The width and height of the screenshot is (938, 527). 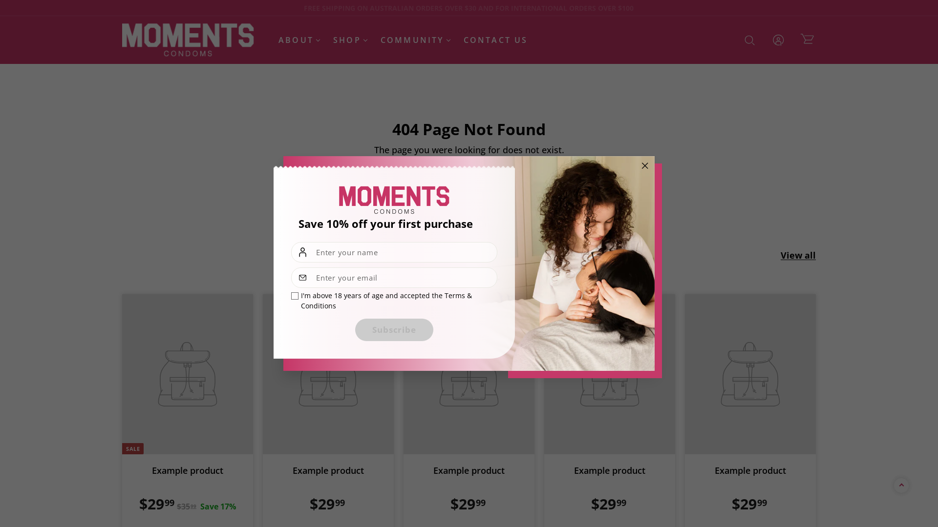 What do you see at coordinates (496, 40) in the screenshot?
I see `CONTACT US` at bounding box center [496, 40].